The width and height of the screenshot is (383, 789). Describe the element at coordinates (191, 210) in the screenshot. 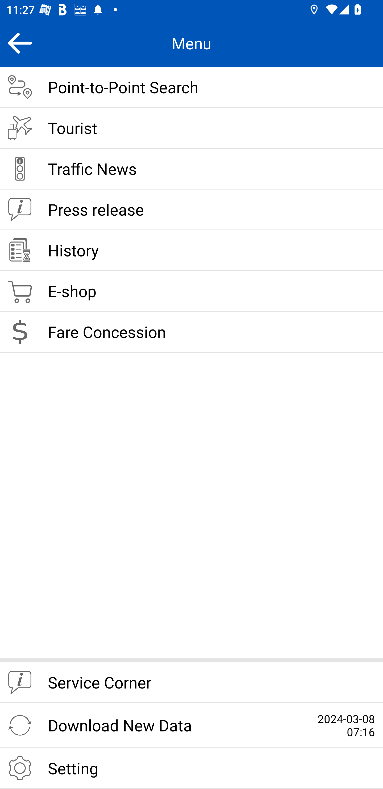

I see `Press release` at that location.